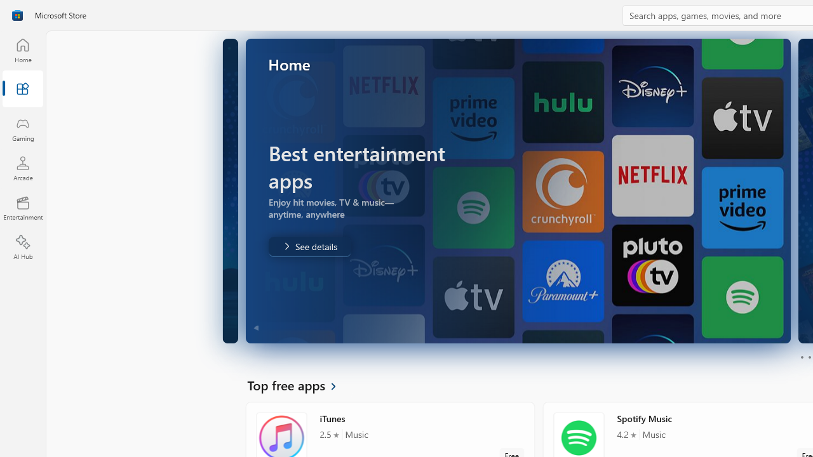  I want to click on Page 1, so click(802, 357).